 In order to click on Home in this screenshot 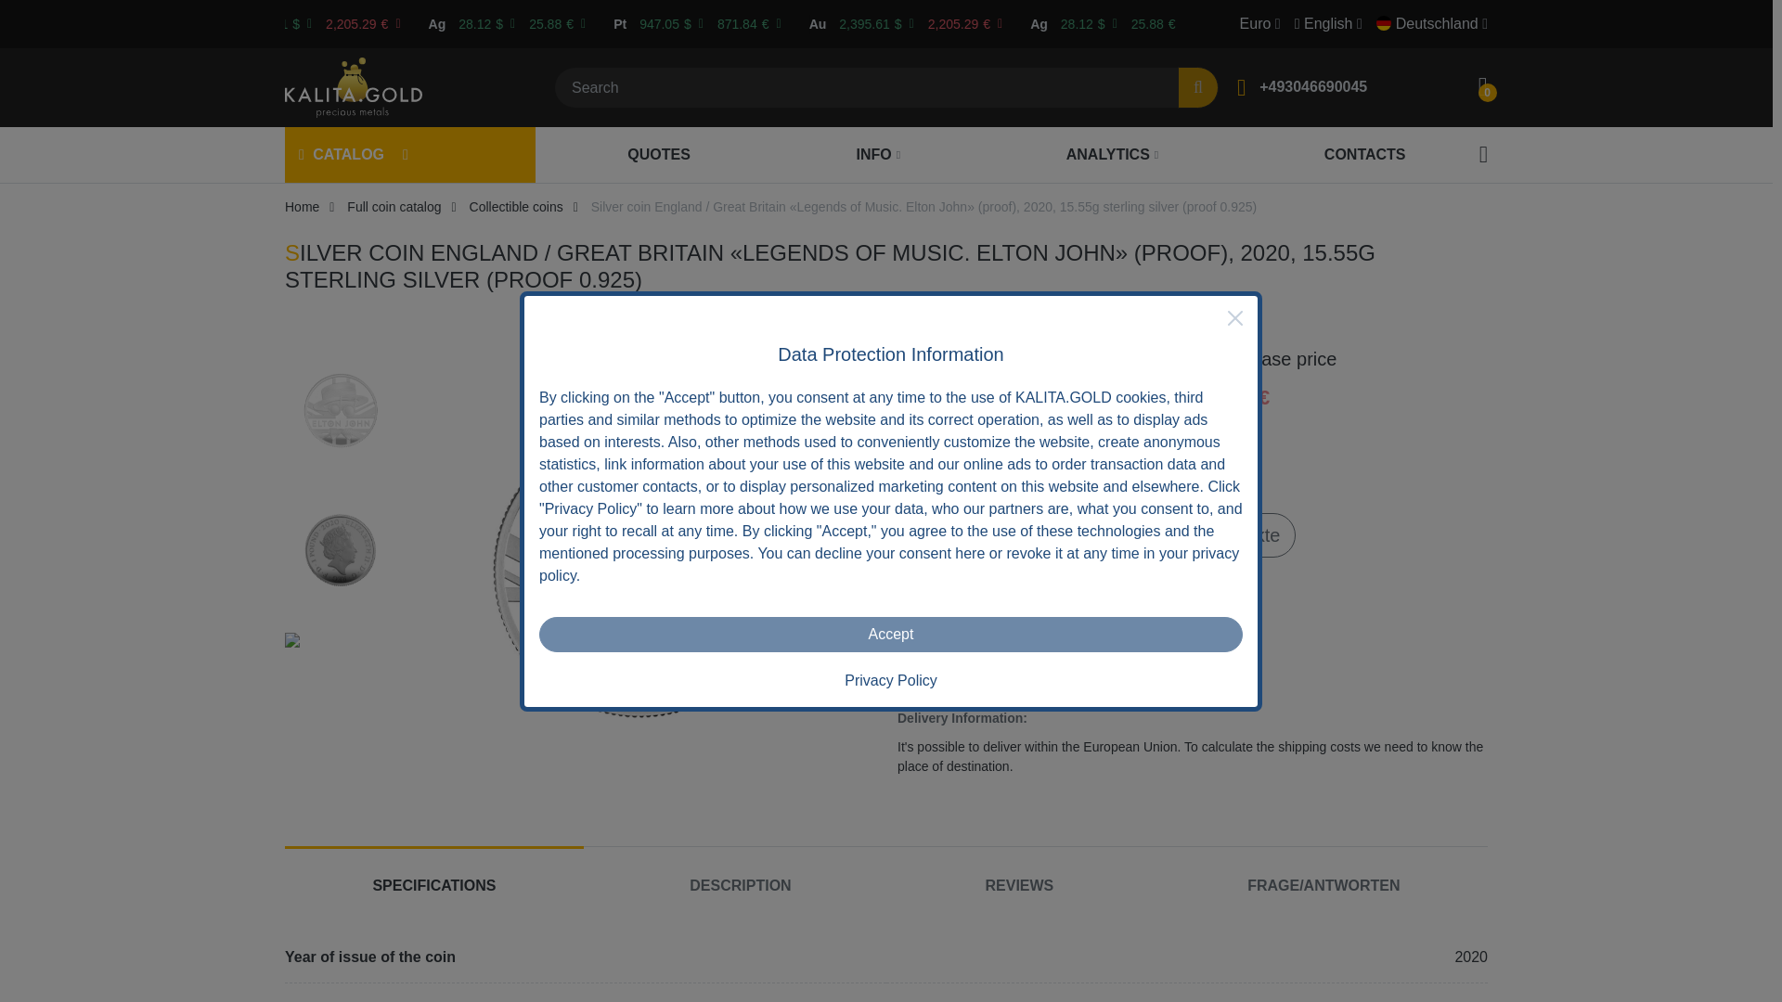, I will do `click(302, 206)`.